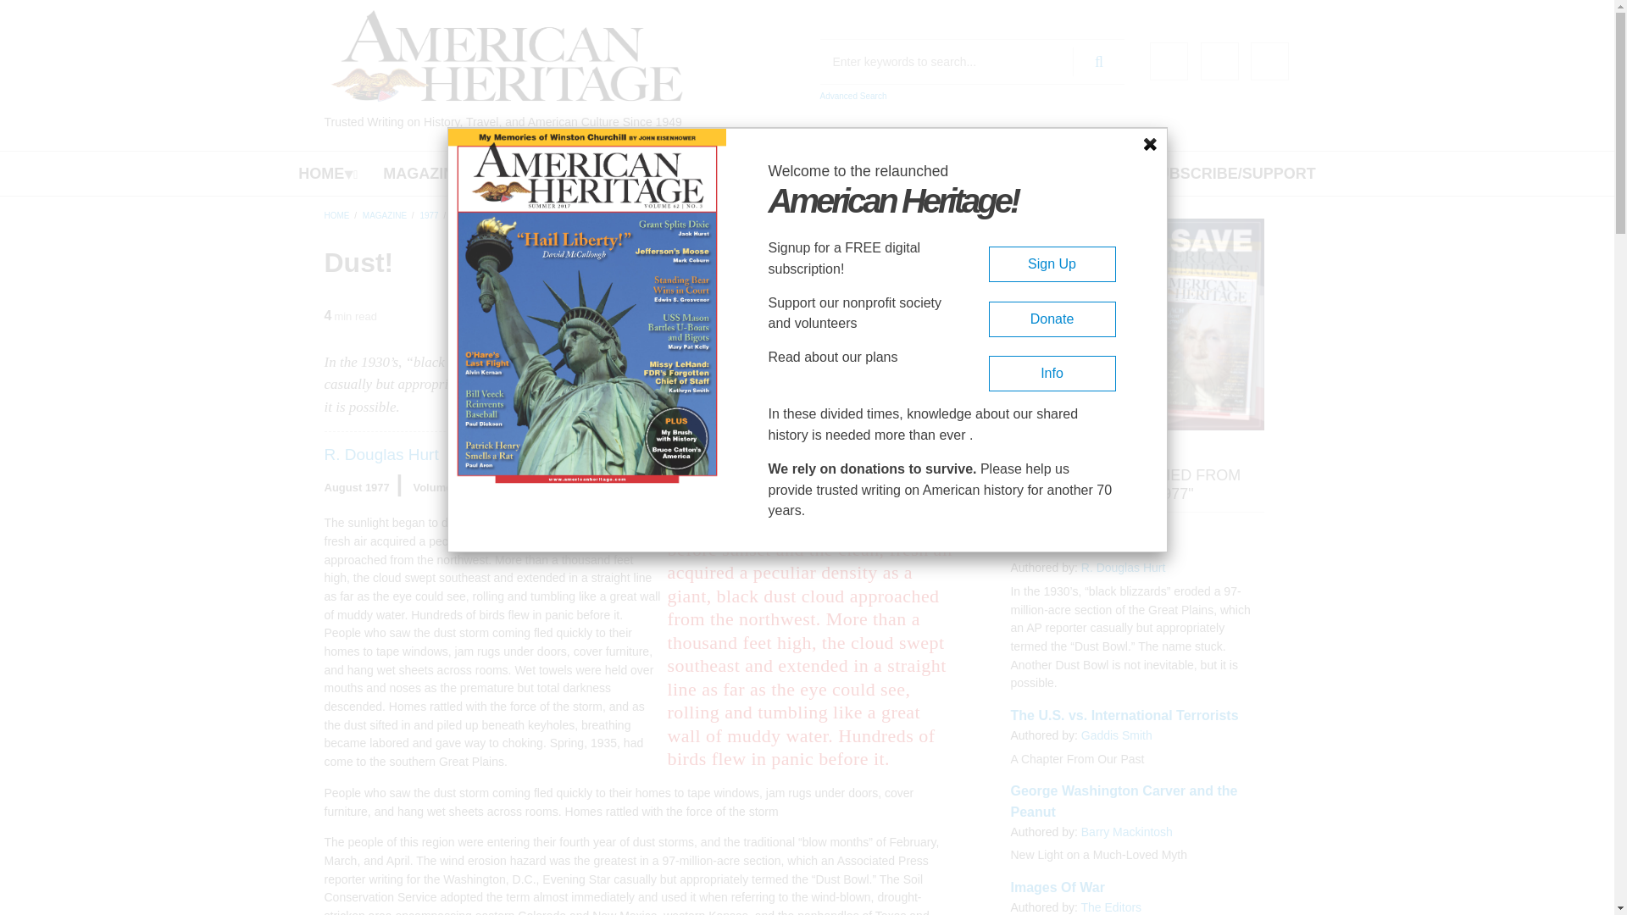 The height and width of the screenshot is (915, 1627). What do you see at coordinates (1269, 61) in the screenshot?
I see `RSS` at bounding box center [1269, 61].